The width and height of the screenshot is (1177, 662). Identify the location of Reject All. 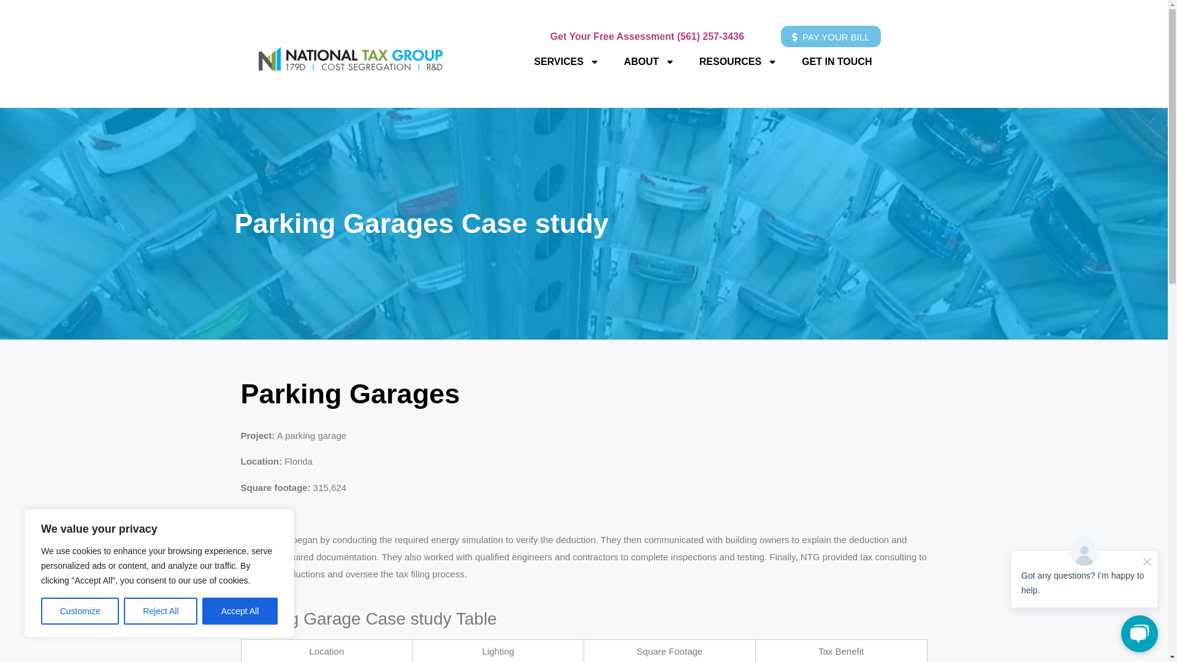
(161, 611).